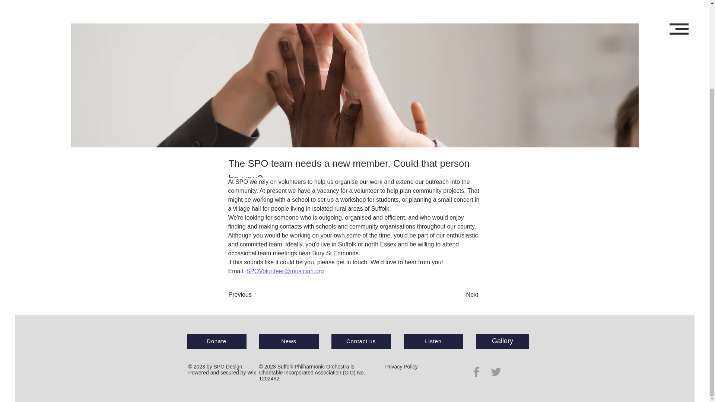 The height and width of the screenshot is (402, 715). I want to click on Previous, so click(253, 295).